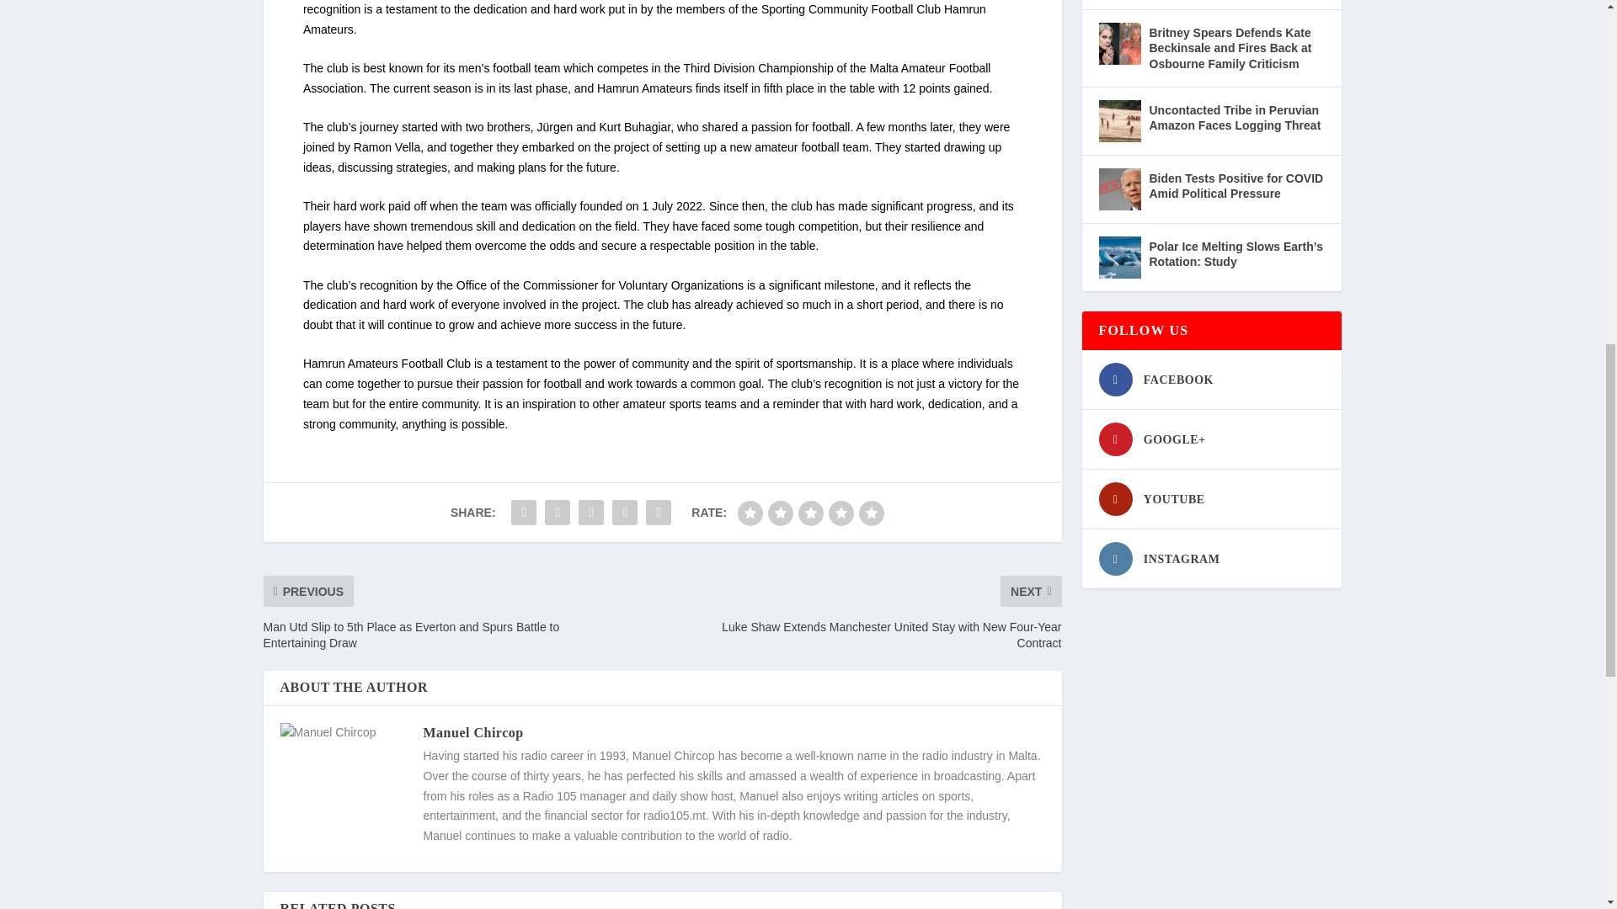 The image size is (1617, 909). Describe the element at coordinates (841, 513) in the screenshot. I see `good` at that location.